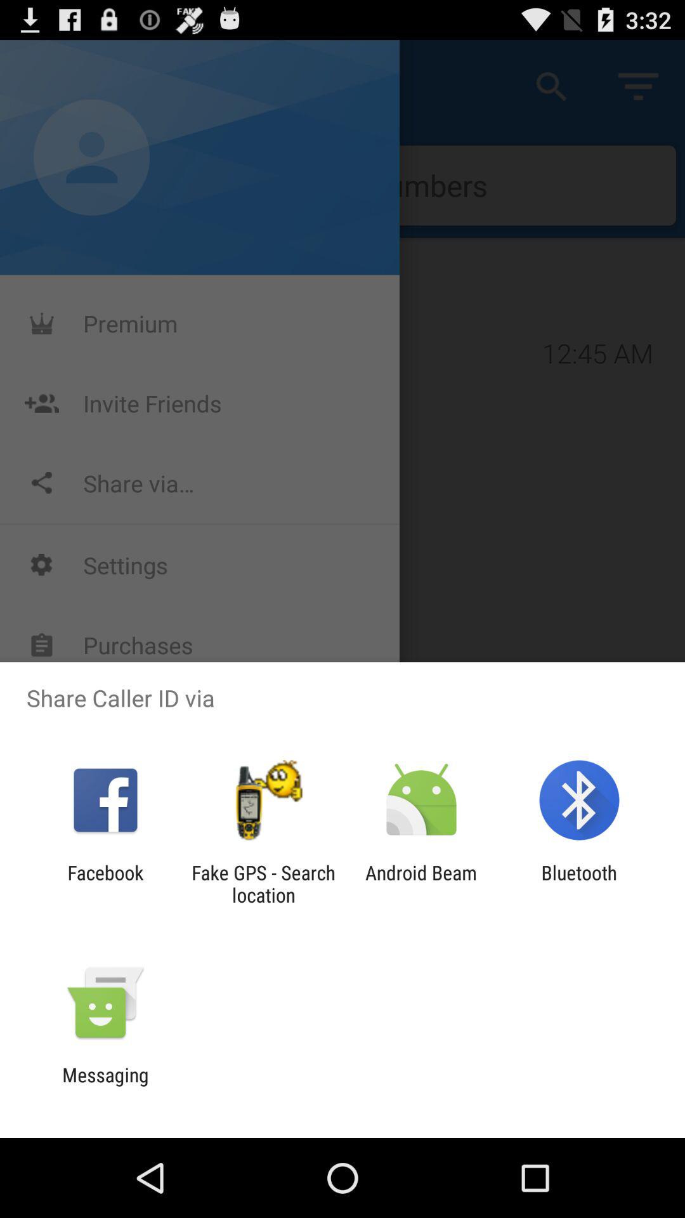  What do you see at coordinates (263, 884) in the screenshot?
I see `select the item next to android beam icon` at bounding box center [263, 884].